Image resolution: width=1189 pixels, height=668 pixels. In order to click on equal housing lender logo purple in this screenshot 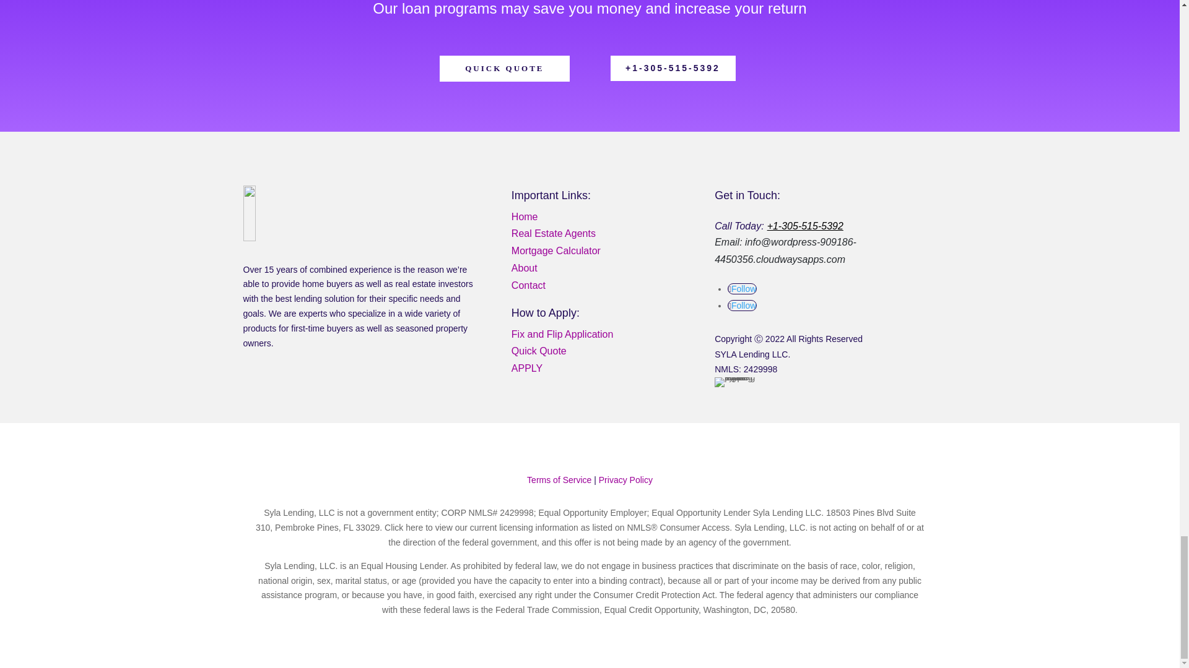, I will do `click(736, 382)`.